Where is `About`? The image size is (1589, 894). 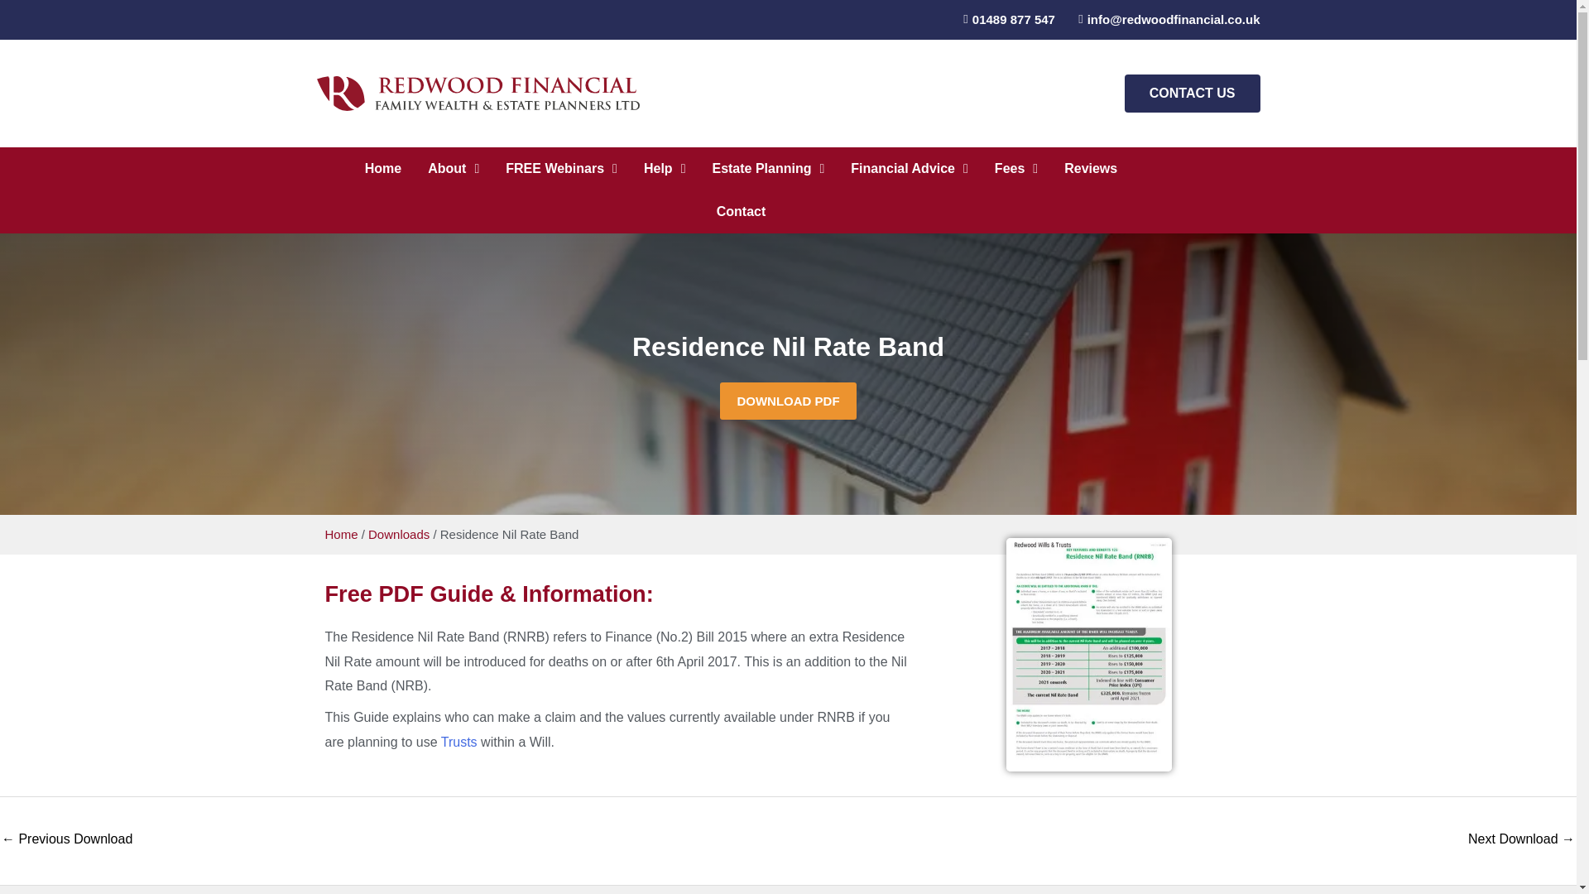
About is located at coordinates (454, 169).